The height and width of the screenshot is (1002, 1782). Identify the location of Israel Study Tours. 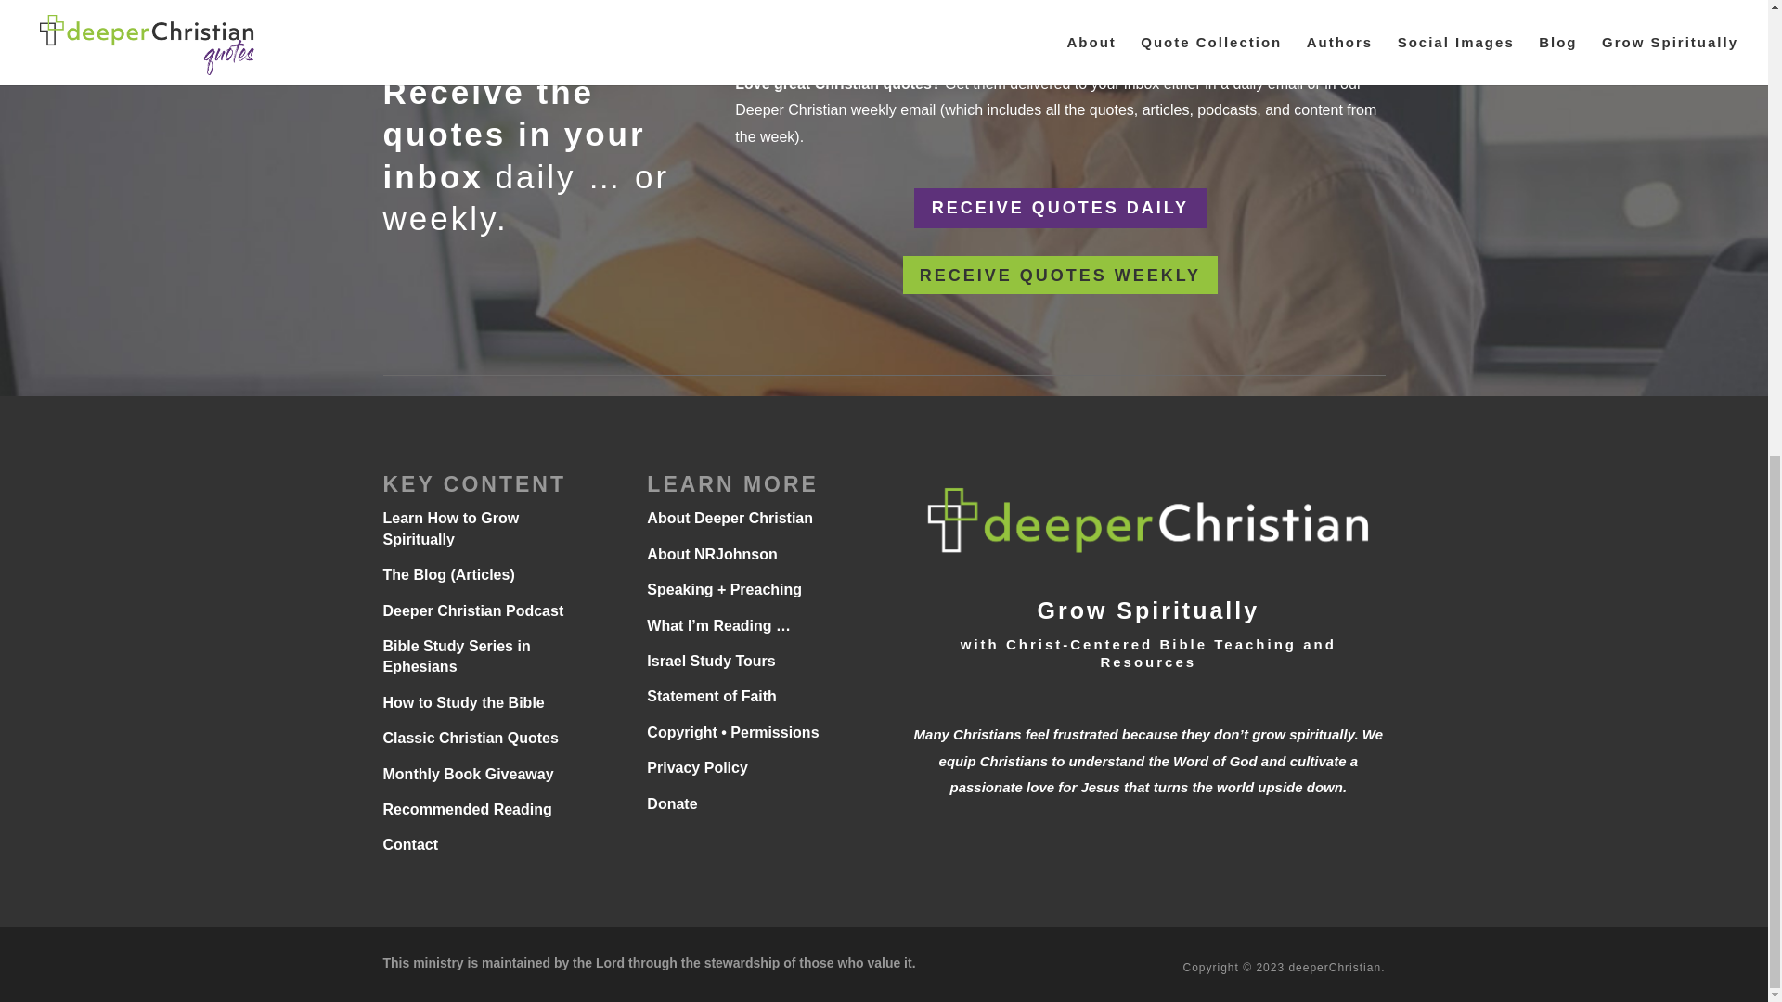
(711, 661).